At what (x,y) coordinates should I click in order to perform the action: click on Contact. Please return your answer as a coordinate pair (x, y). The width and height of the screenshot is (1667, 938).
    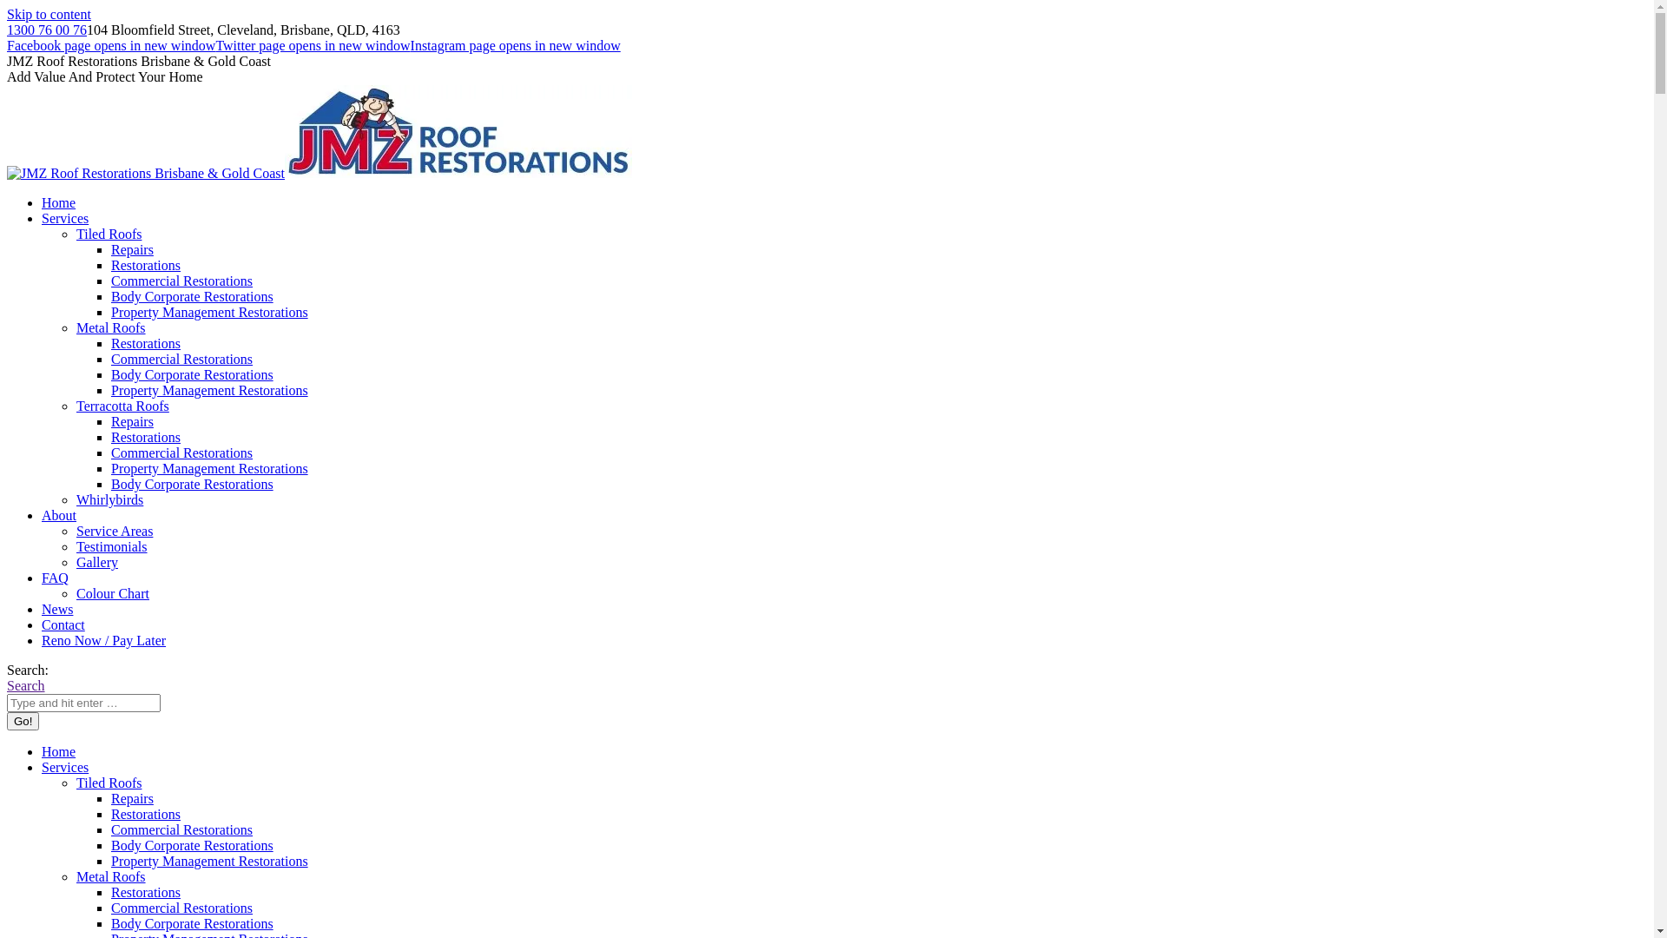
    Looking at the image, I should click on (63, 625).